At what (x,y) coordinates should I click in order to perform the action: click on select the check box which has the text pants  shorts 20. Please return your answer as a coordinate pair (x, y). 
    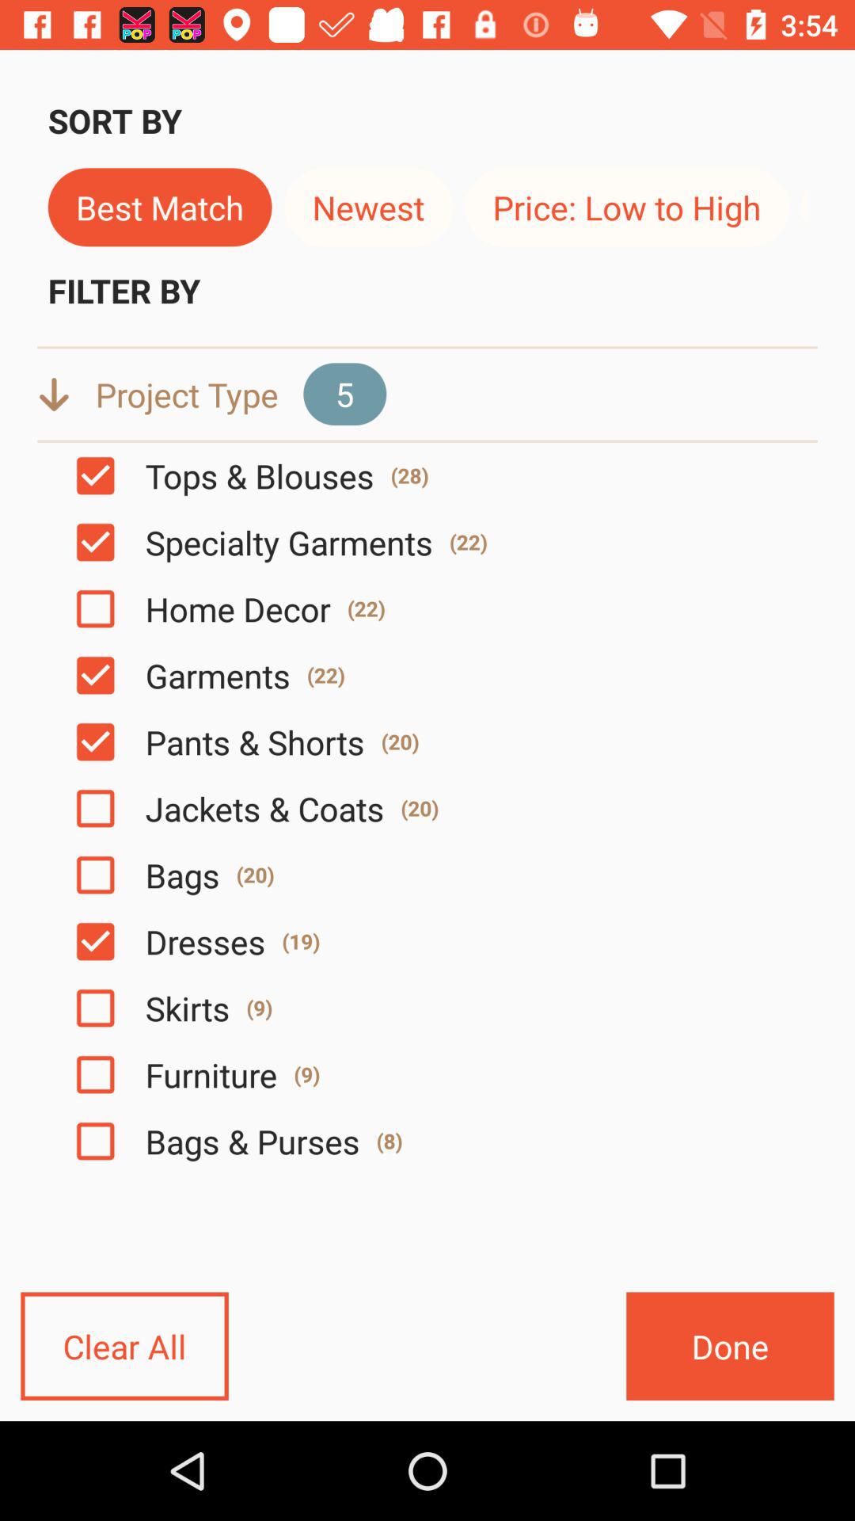
    Looking at the image, I should click on (95, 741).